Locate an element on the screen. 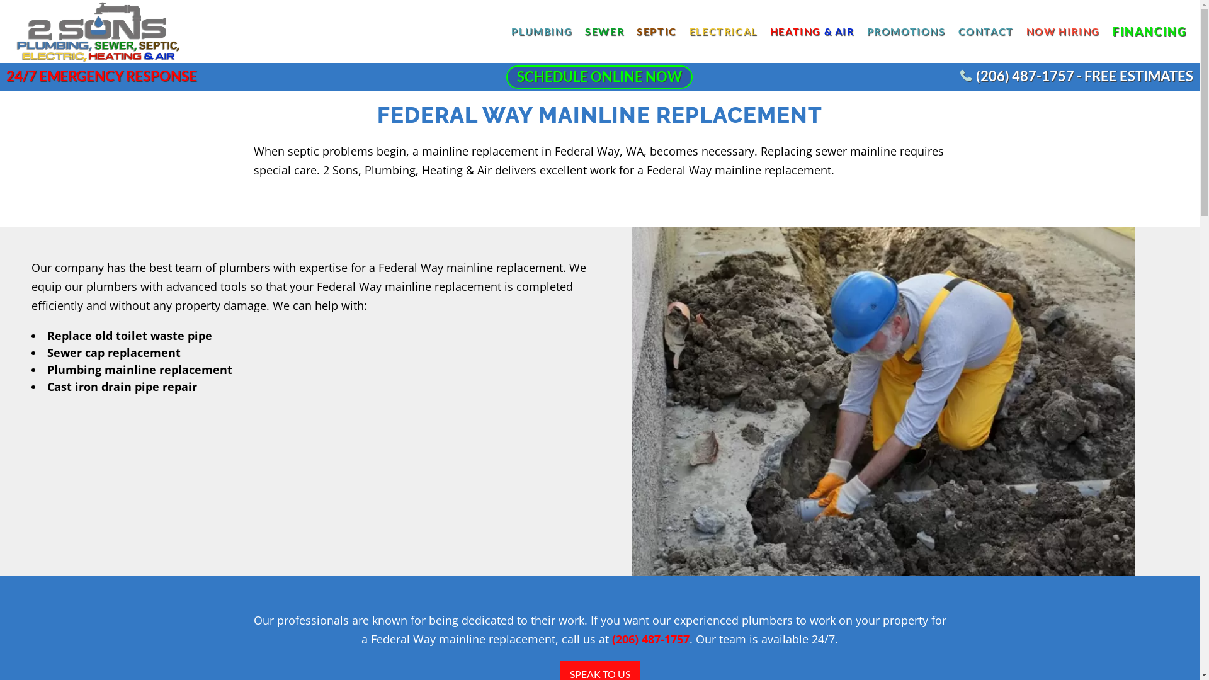 This screenshot has height=680, width=1209. HEATING & AIR is located at coordinates (812, 31).